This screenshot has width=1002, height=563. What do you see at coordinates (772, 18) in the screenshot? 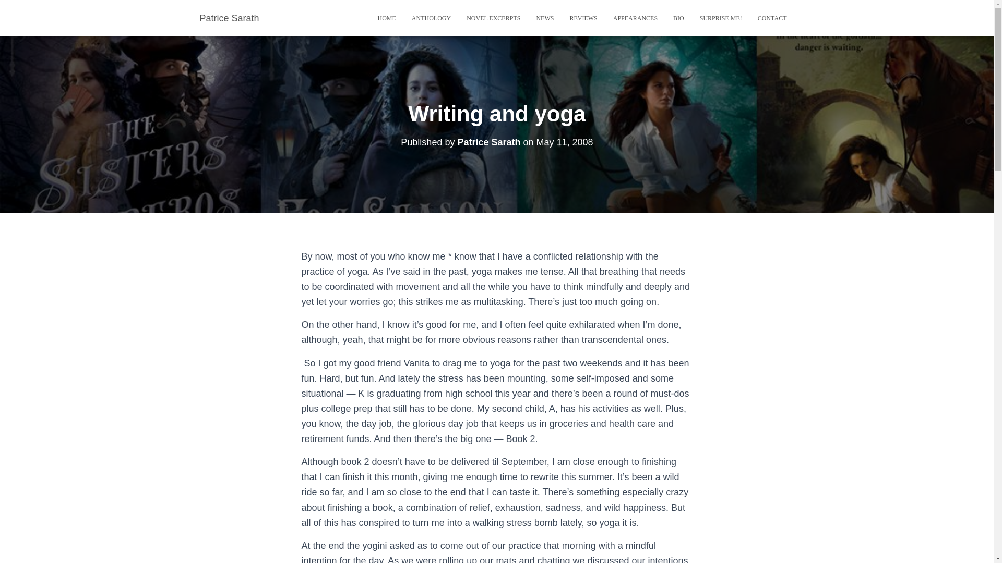
I see `CONTACT` at bounding box center [772, 18].